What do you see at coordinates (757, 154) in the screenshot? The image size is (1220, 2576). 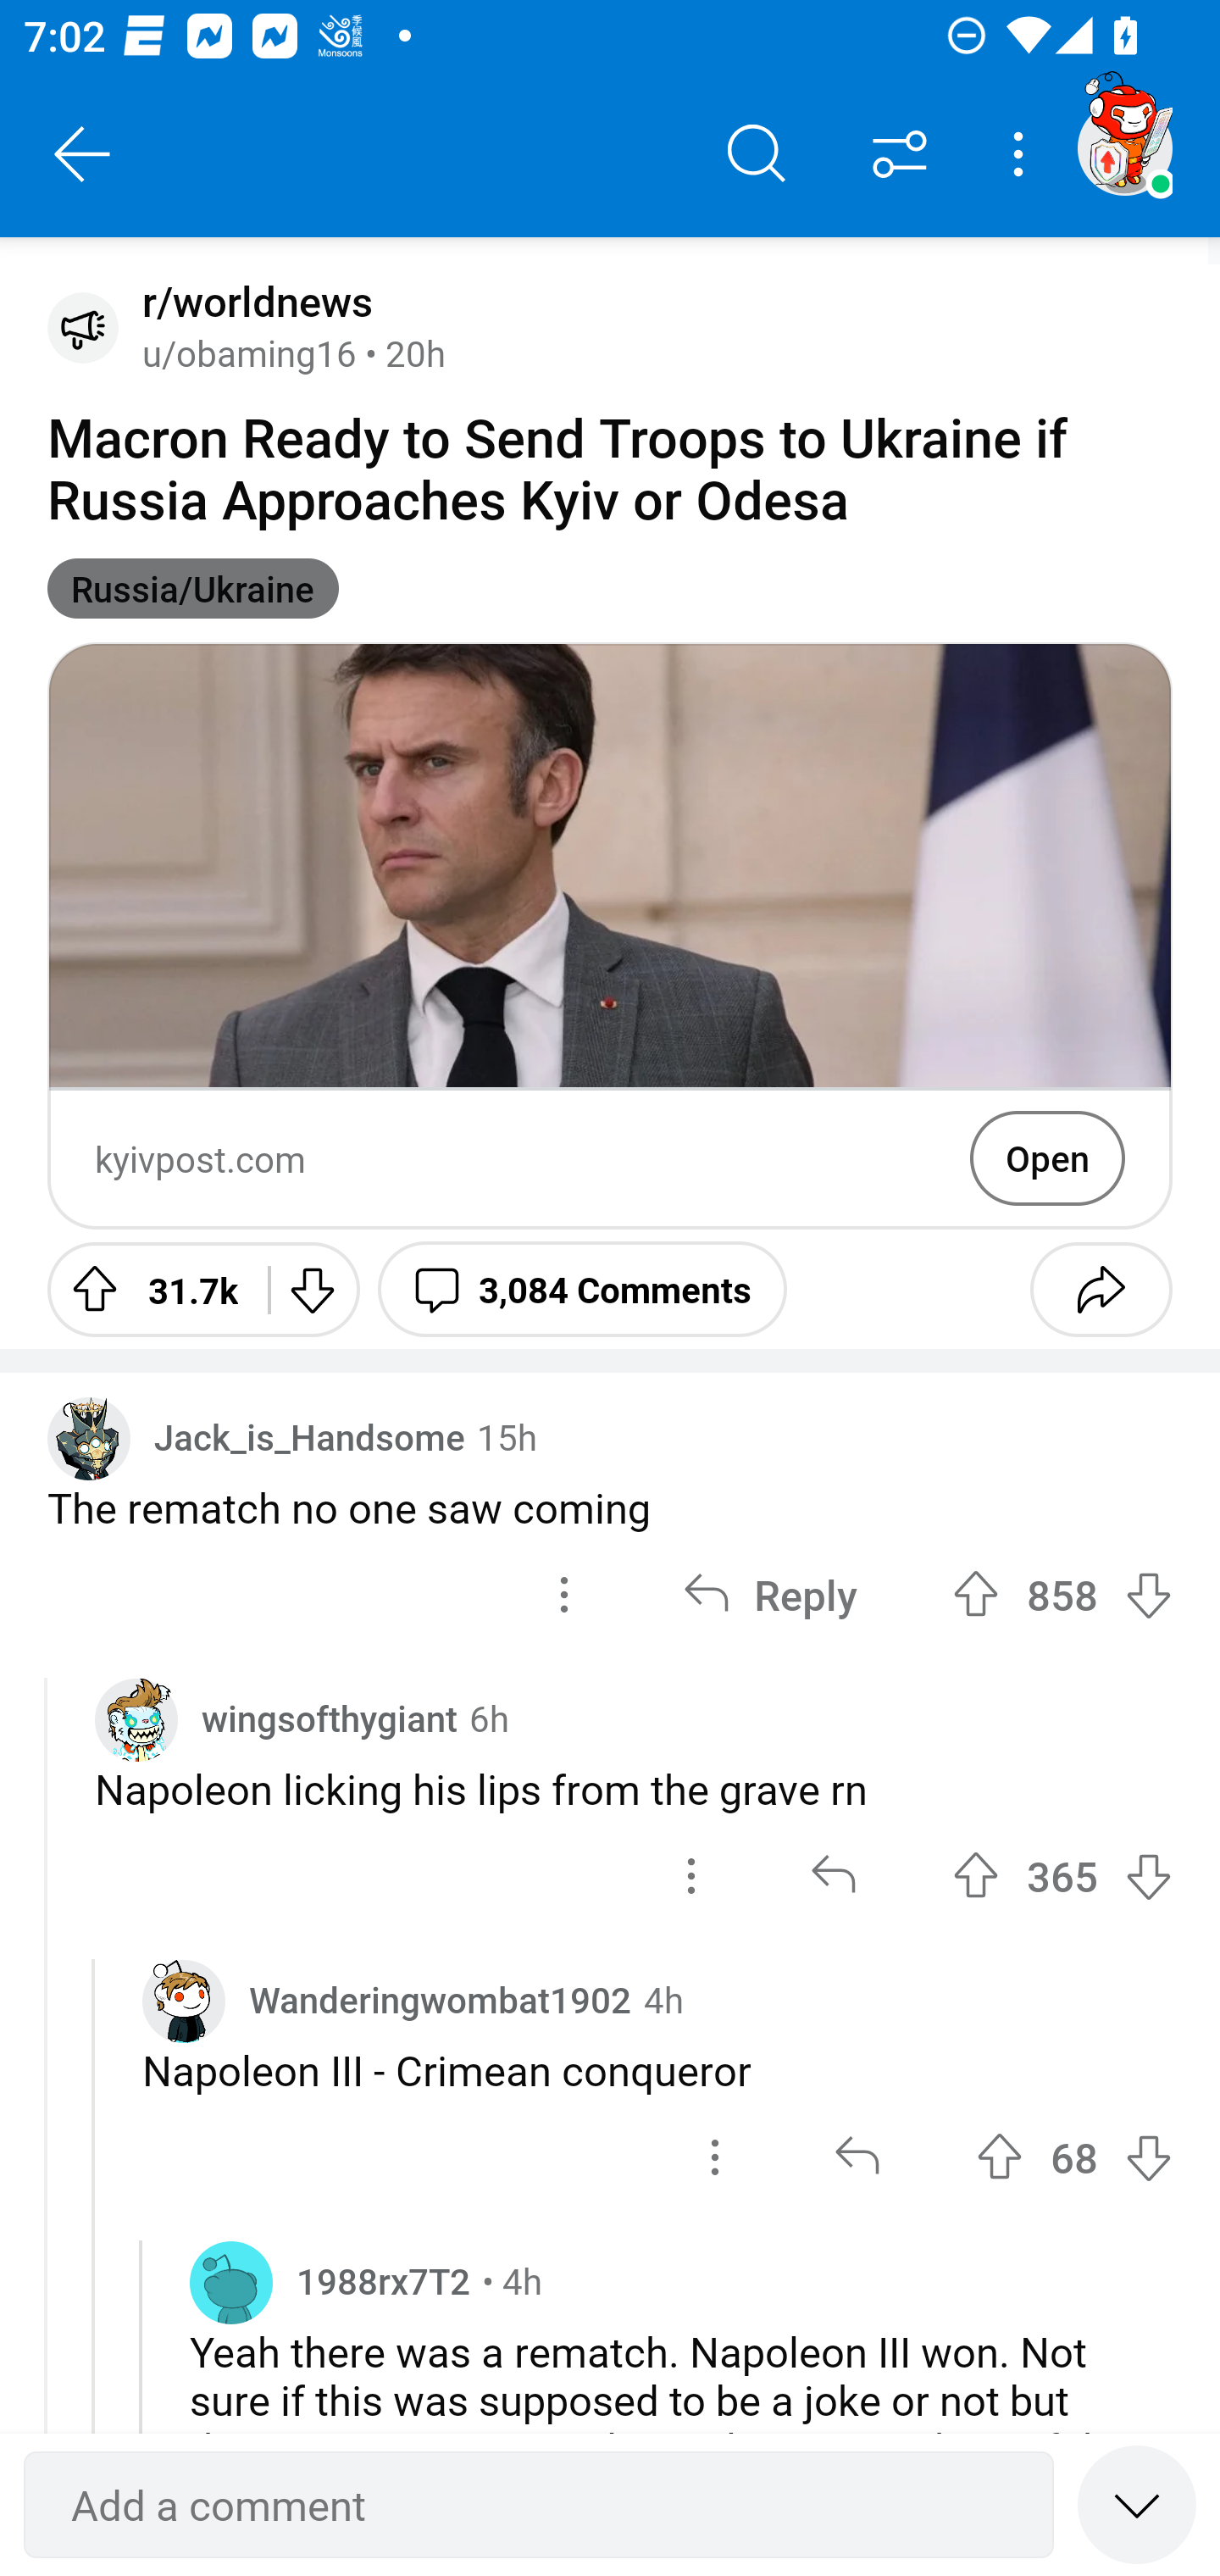 I see `Search comments` at bounding box center [757, 154].